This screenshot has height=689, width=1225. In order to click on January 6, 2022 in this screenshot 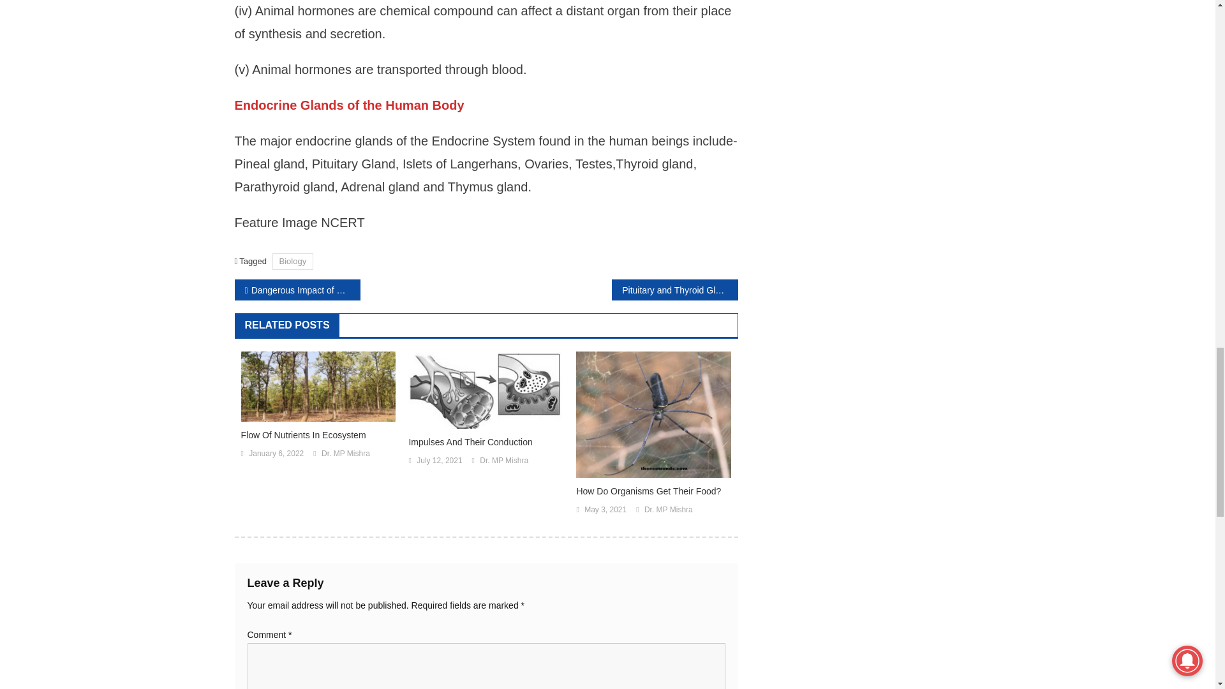, I will do `click(276, 454)`.